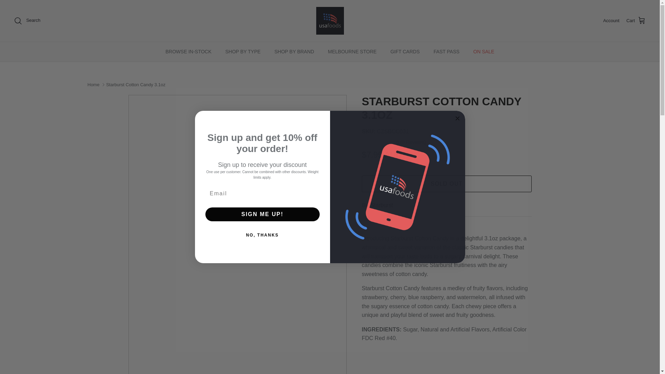  What do you see at coordinates (27, 21) in the screenshot?
I see `Search` at bounding box center [27, 21].